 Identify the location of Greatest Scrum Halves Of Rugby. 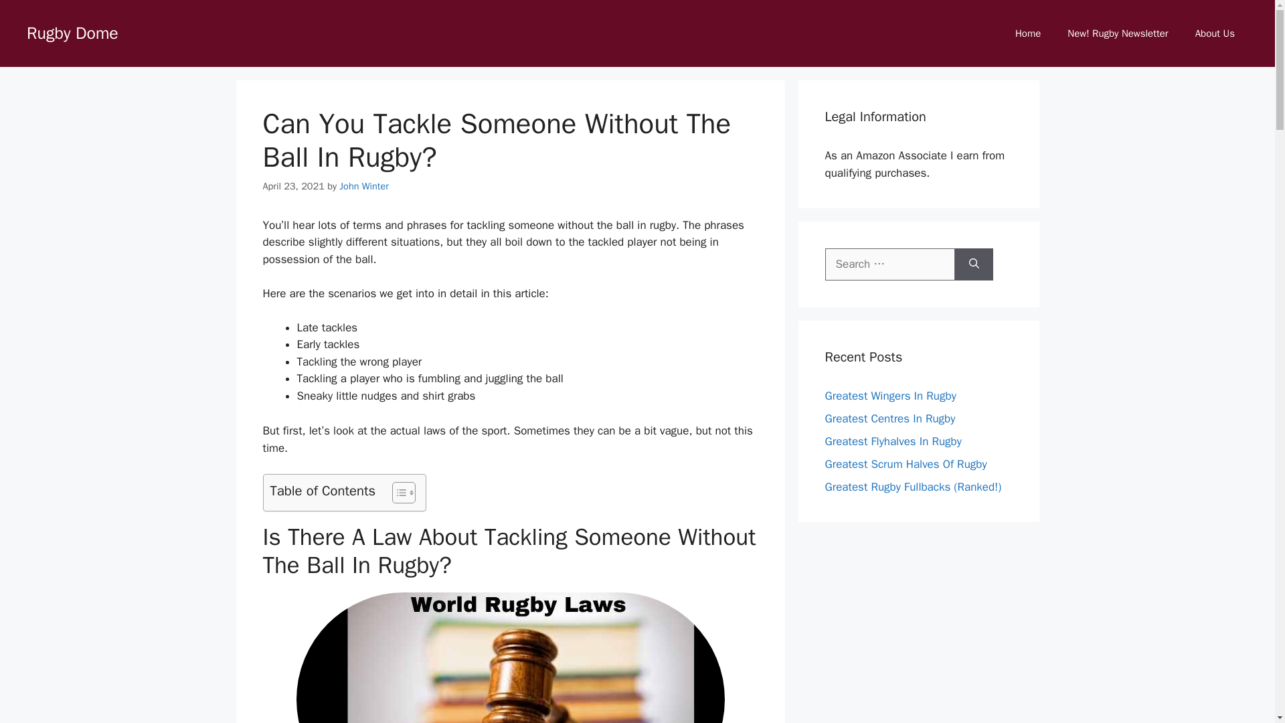
(906, 463).